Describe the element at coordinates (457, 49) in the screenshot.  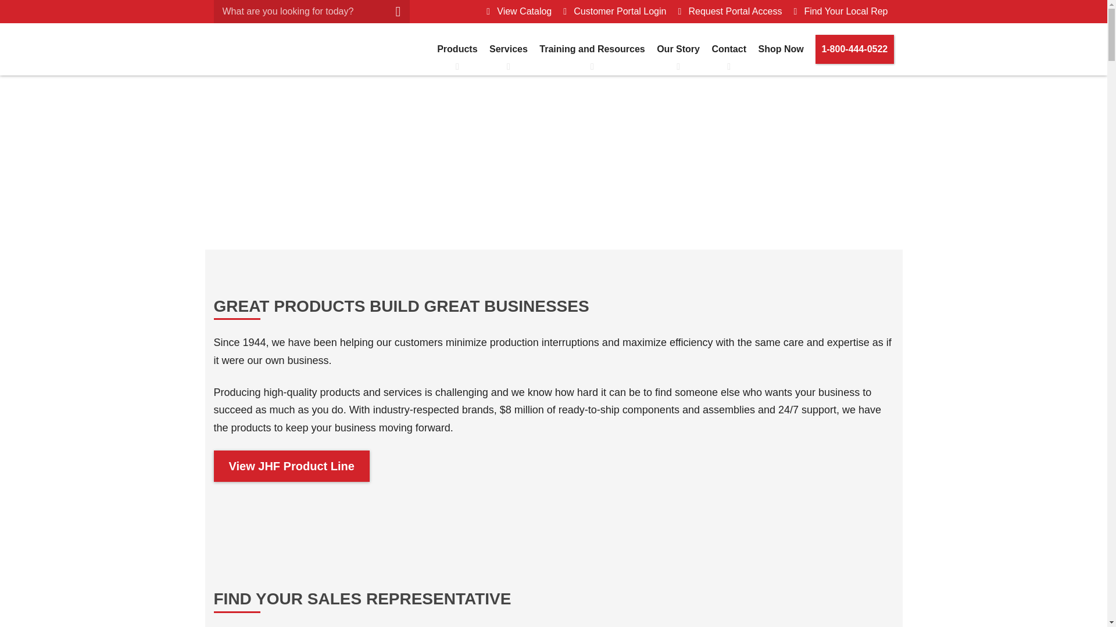
I see `Products` at that location.